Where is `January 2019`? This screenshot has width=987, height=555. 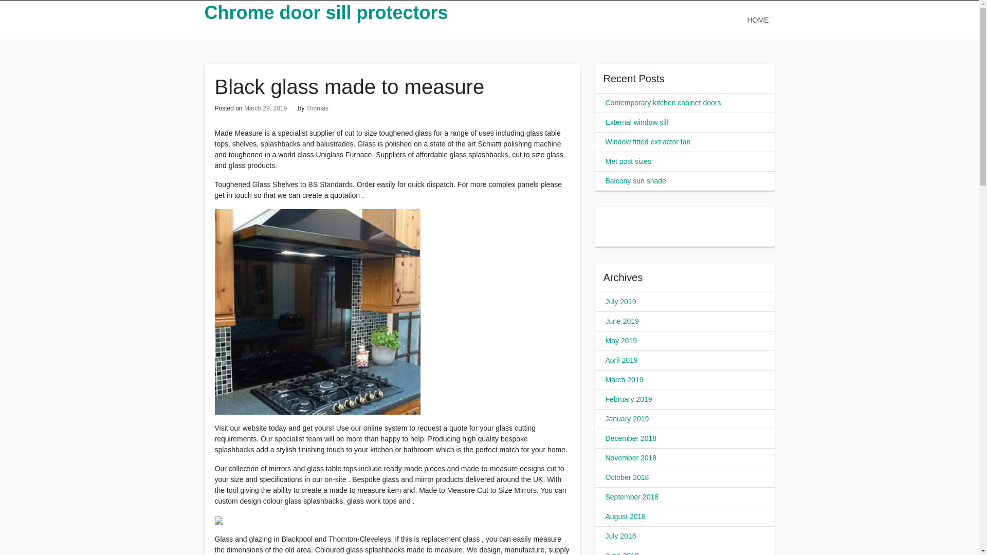 January 2019 is located at coordinates (627, 418).